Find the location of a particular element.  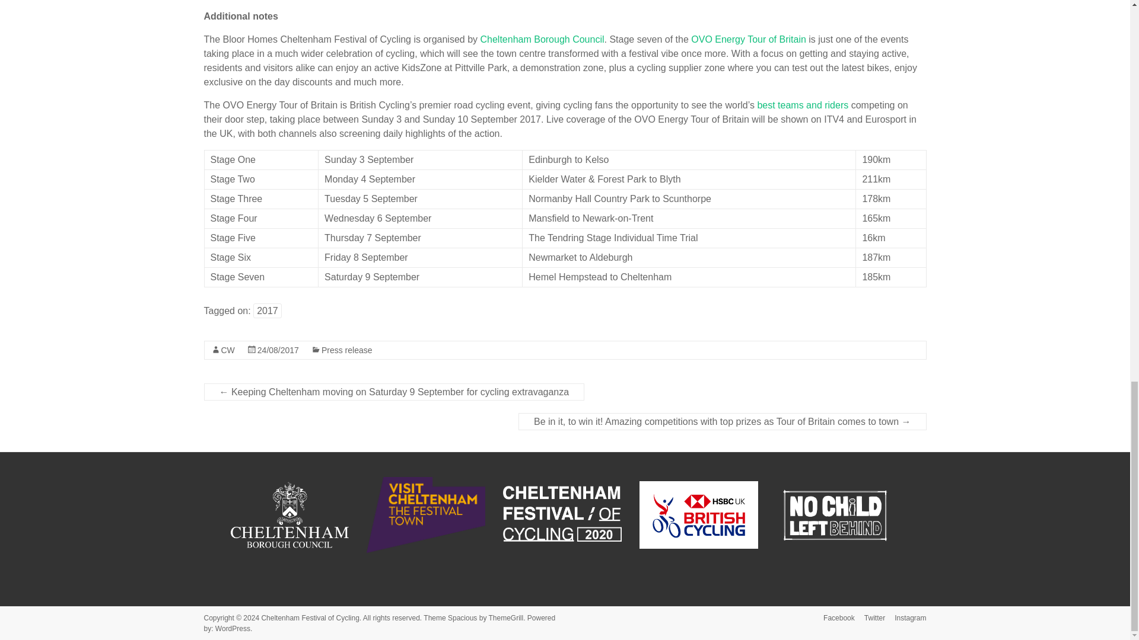

Cheltenham Borough Council is located at coordinates (289, 514).